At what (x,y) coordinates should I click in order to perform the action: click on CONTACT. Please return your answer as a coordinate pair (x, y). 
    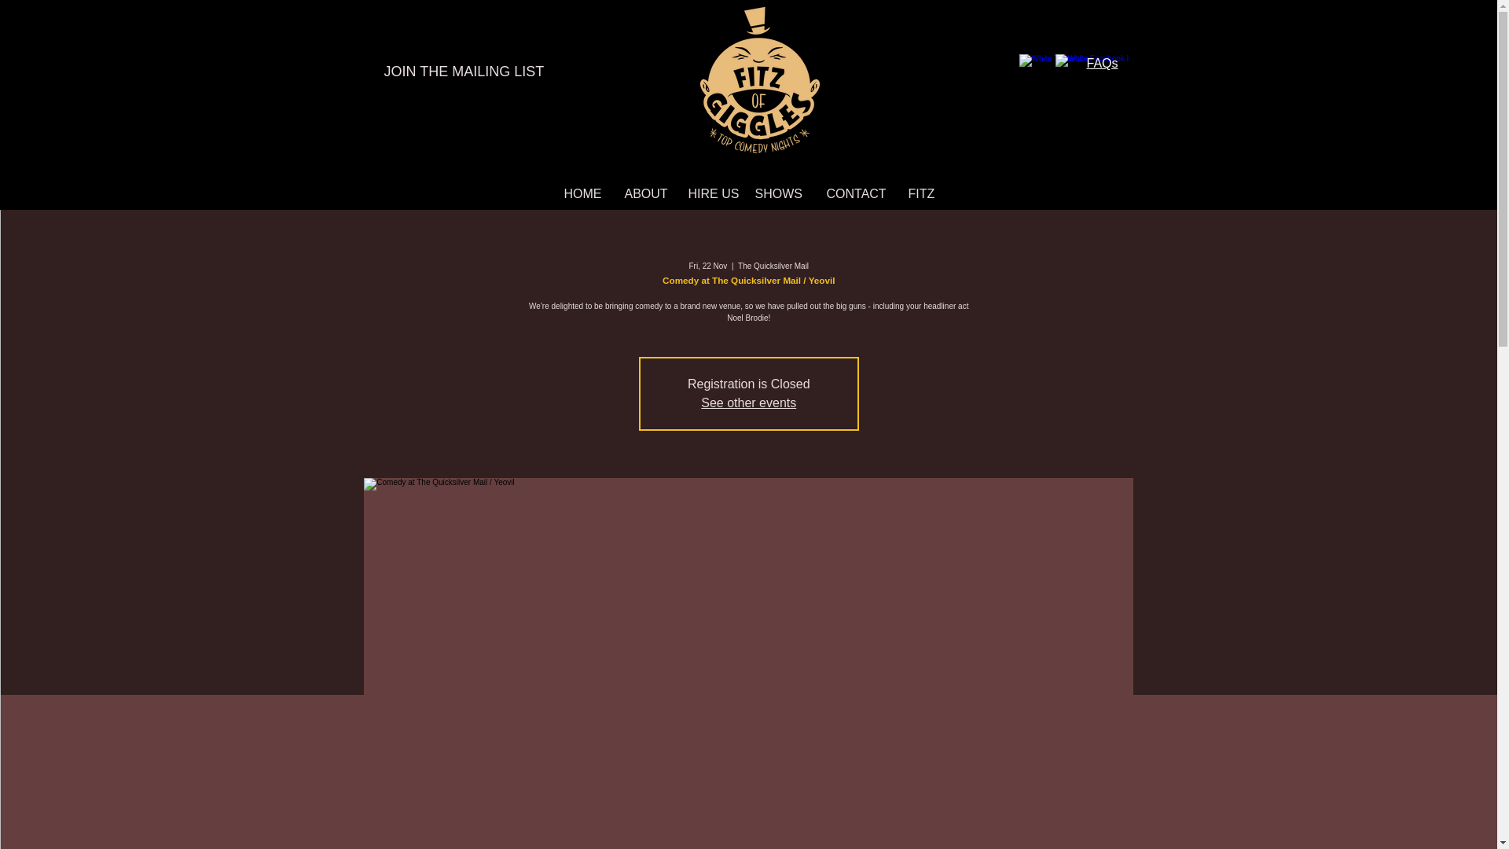
    Looking at the image, I should click on (855, 194).